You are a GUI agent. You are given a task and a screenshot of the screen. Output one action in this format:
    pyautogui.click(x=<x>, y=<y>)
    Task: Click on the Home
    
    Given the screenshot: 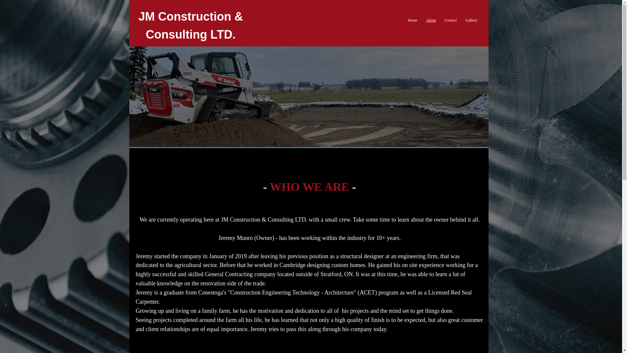 What is the action you would take?
    pyautogui.click(x=413, y=20)
    